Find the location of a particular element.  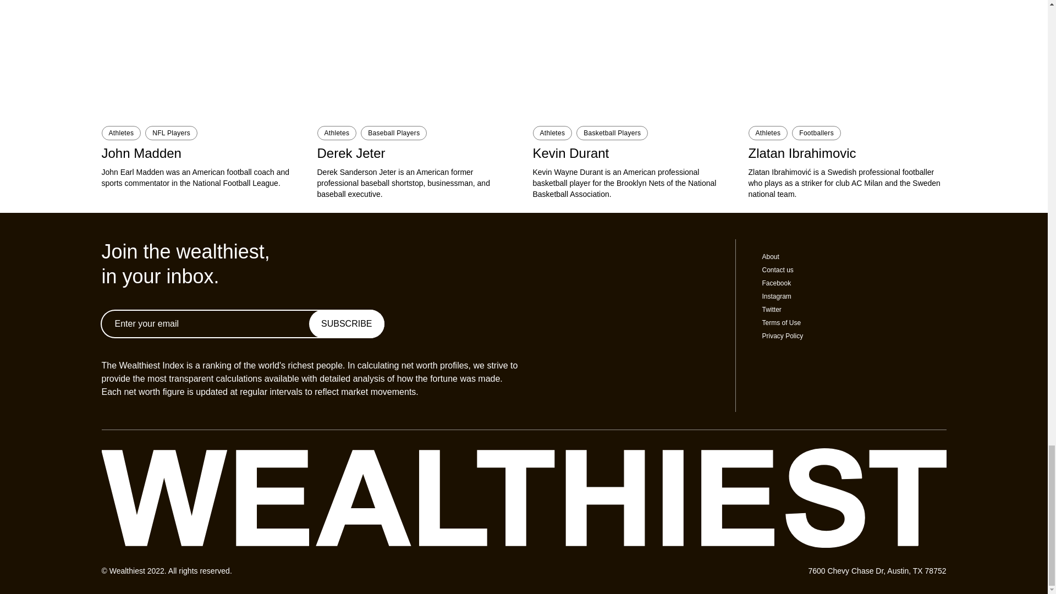

NFL Players is located at coordinates (172, 133).